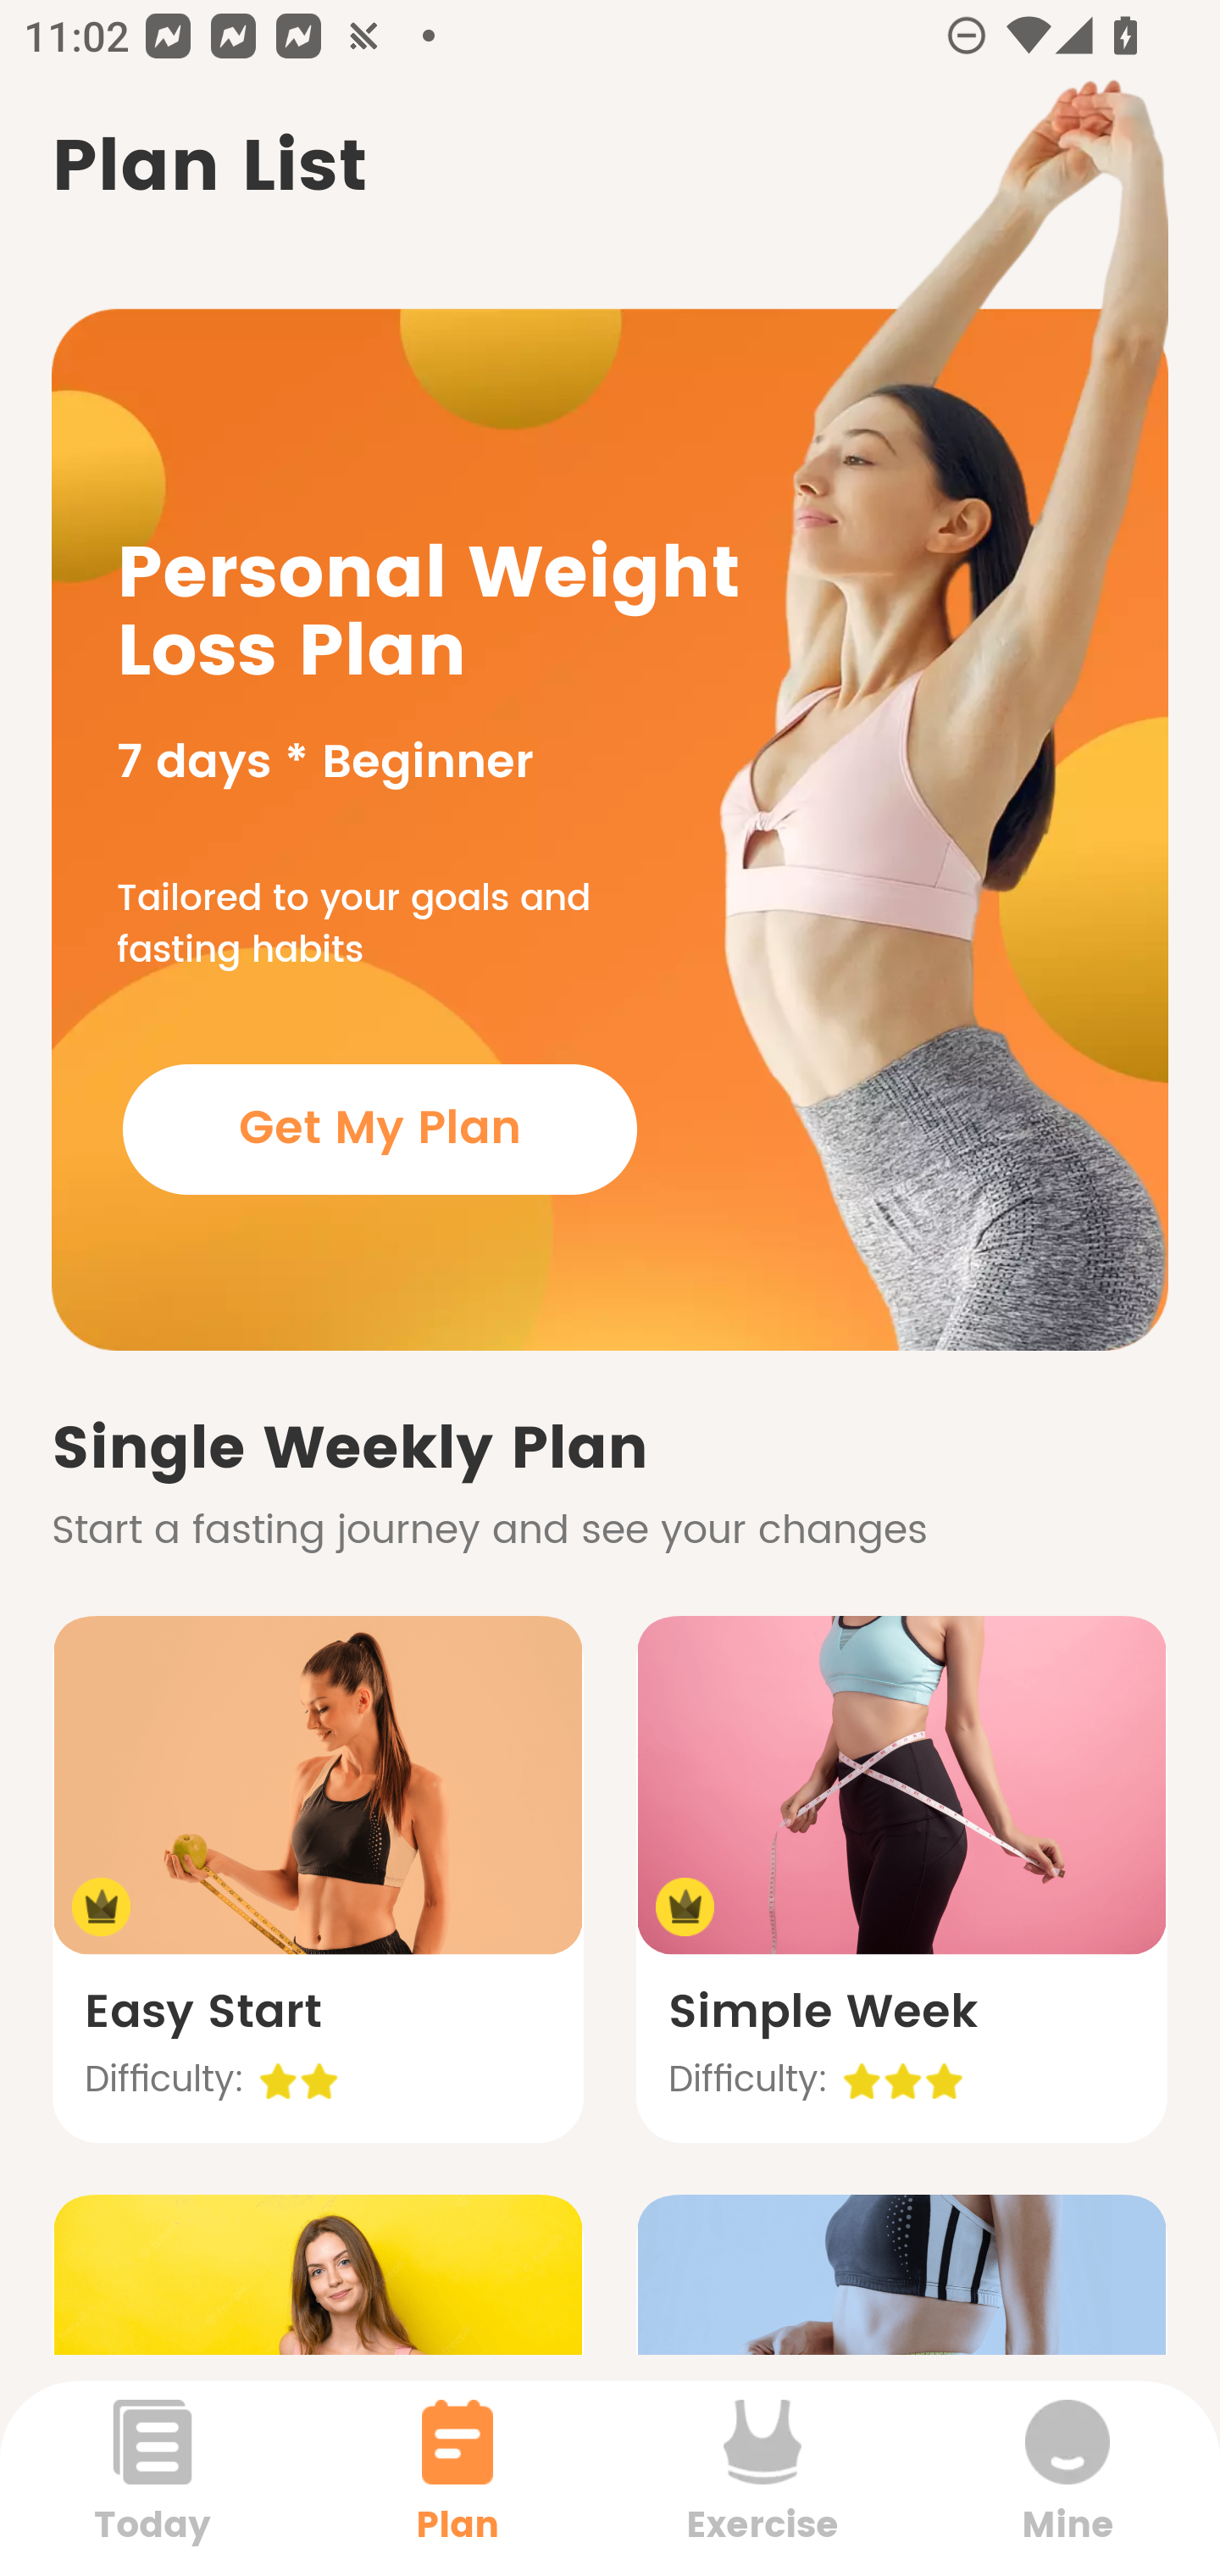 The height and width of the screenshot is (2576, 1220). Describe the element at coordinates (317, 1879) in the screenshot. I see `Easy Start Difficulty: 2.0` at that location.